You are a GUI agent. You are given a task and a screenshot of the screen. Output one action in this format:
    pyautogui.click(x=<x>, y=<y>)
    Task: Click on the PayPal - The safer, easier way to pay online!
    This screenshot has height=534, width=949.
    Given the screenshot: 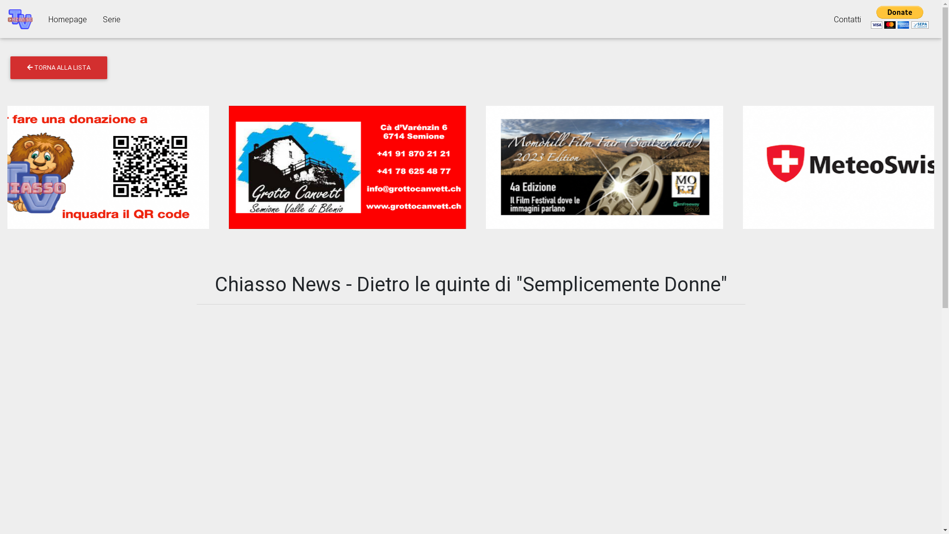 What is the action you would take?
    pyautogui.click(x=900, y=18)
    